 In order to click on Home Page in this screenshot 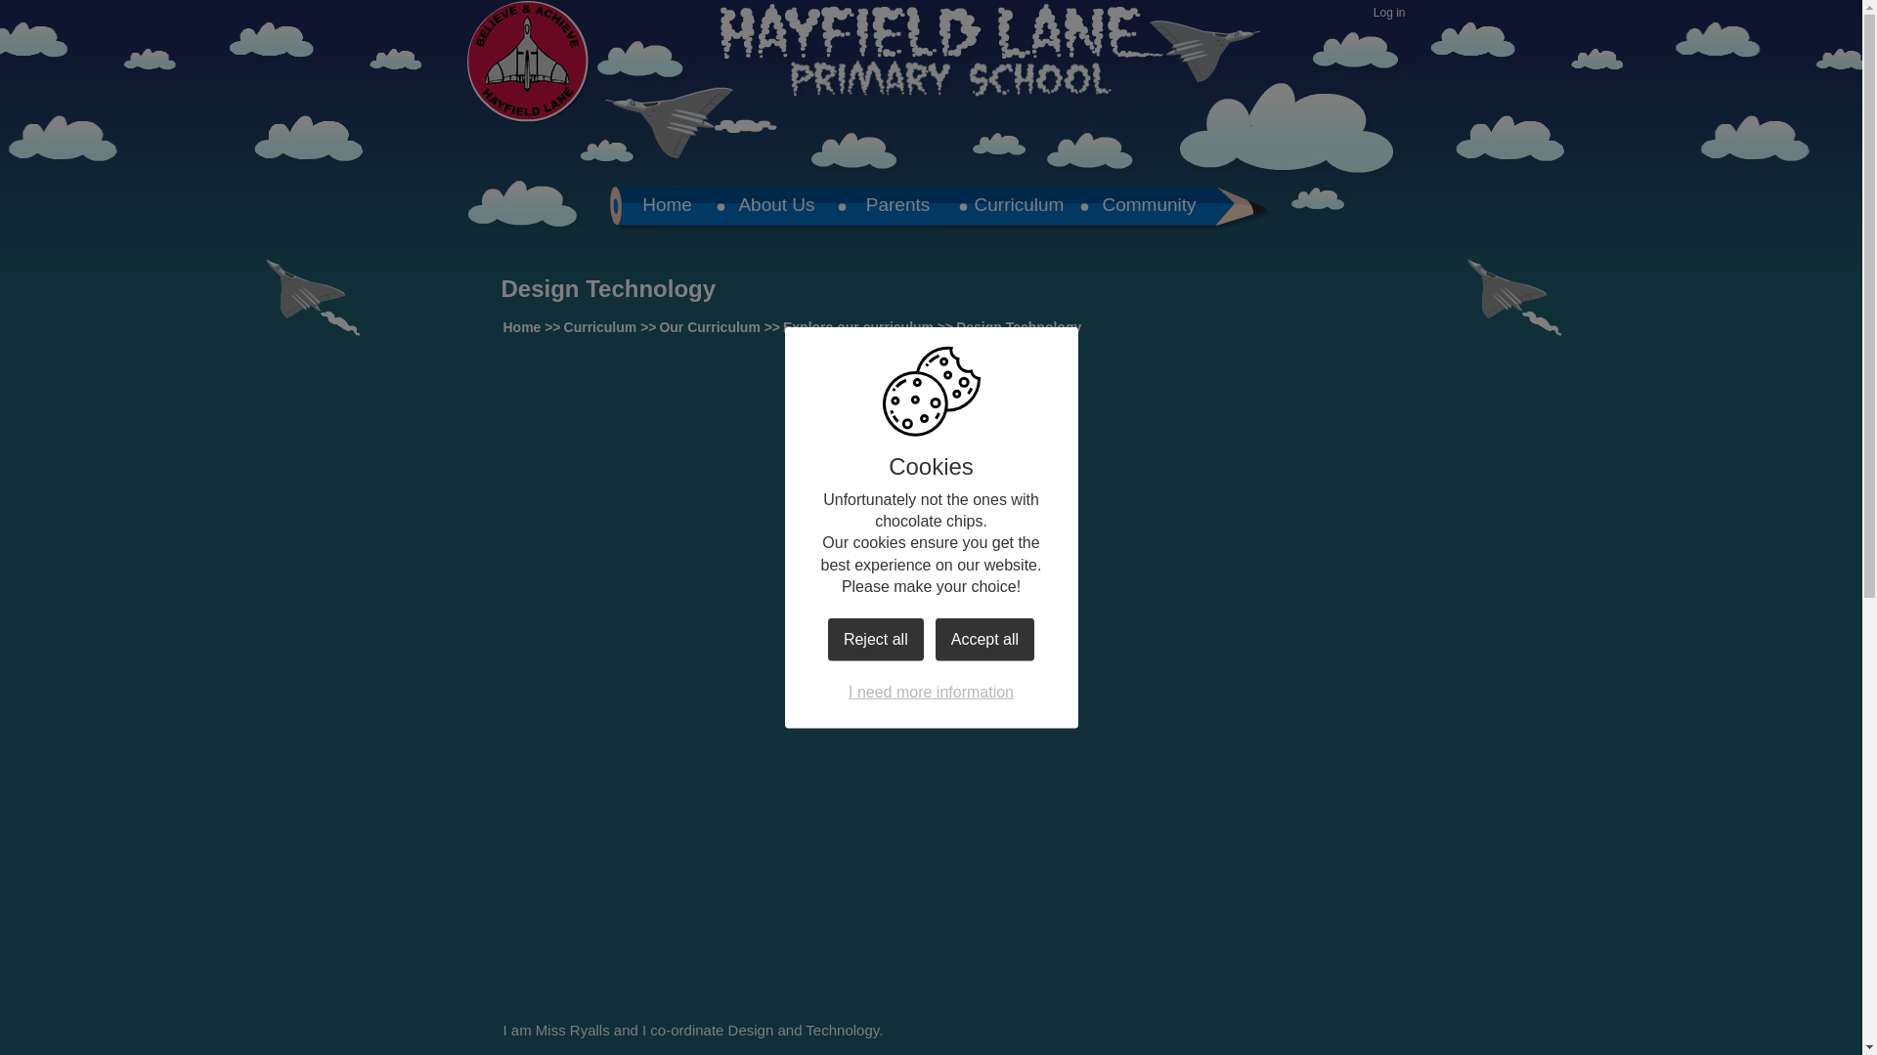, I will do `click(528, 63)`.